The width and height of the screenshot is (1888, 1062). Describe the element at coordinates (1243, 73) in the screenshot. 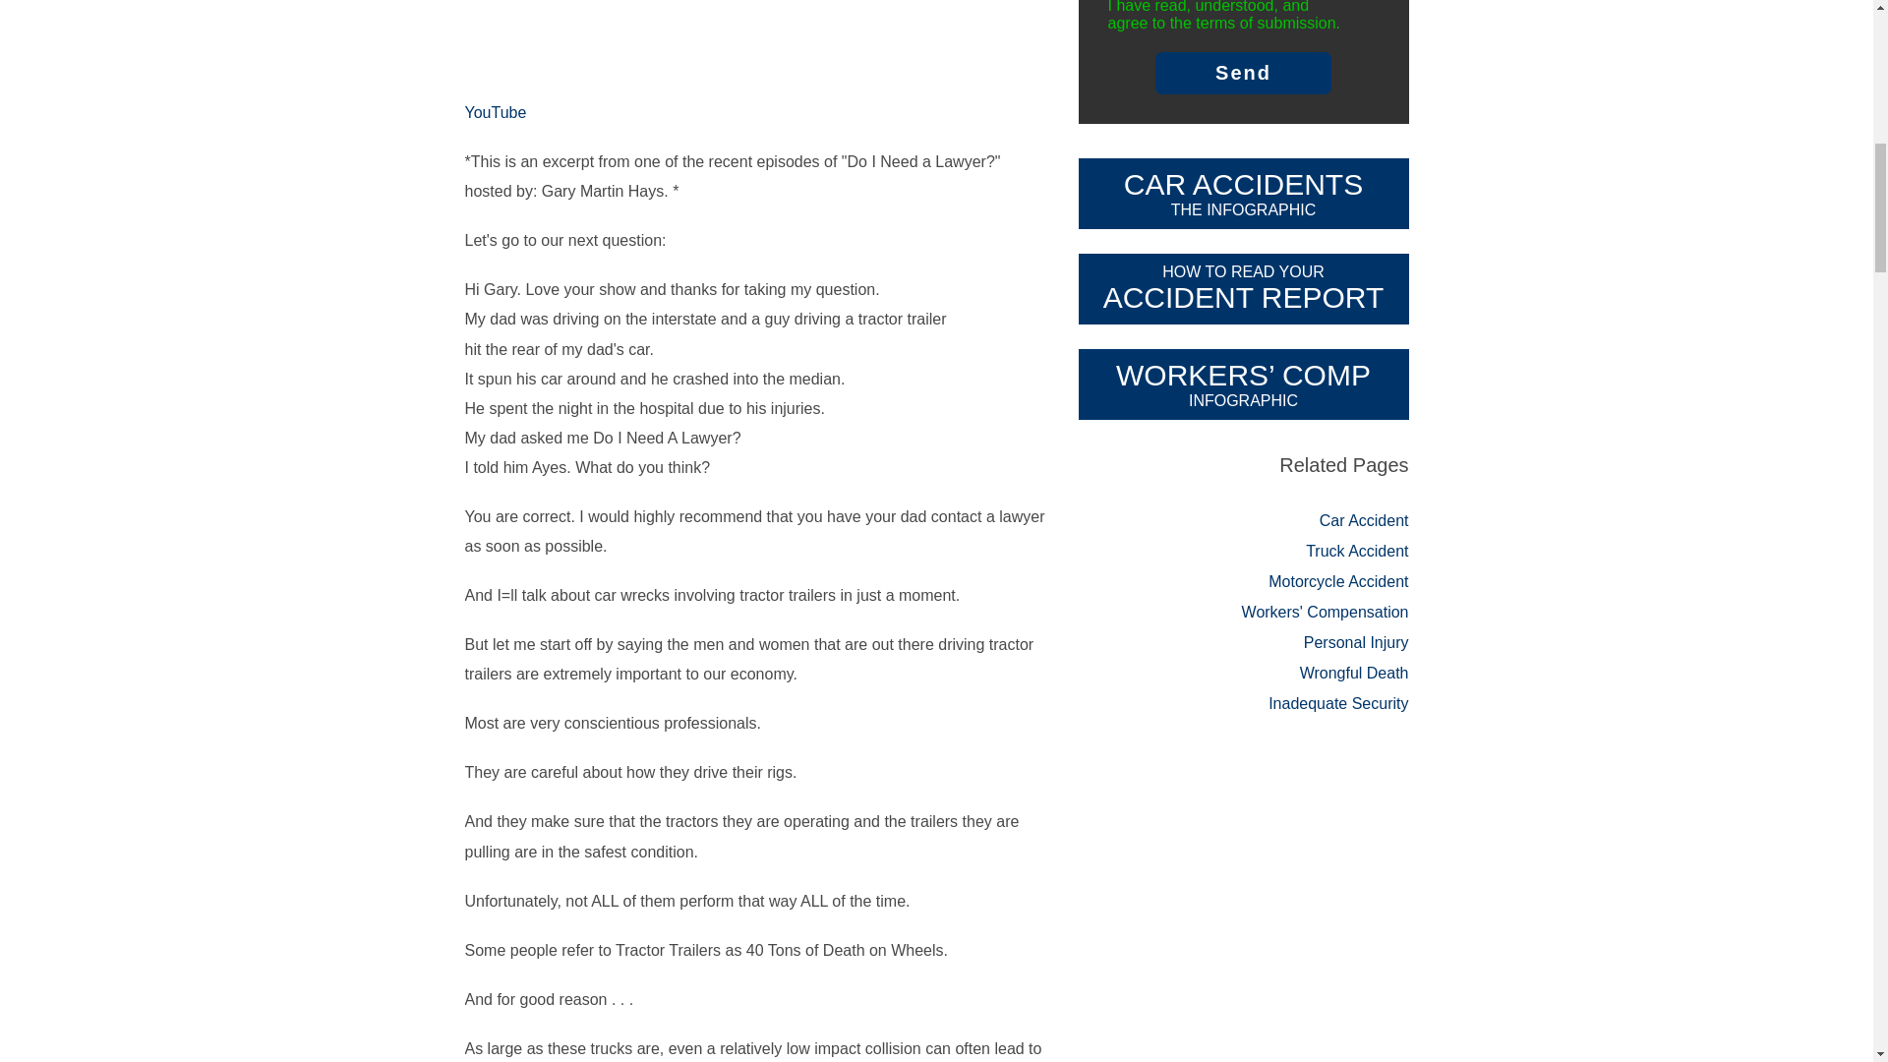

I see `Send` at that location.